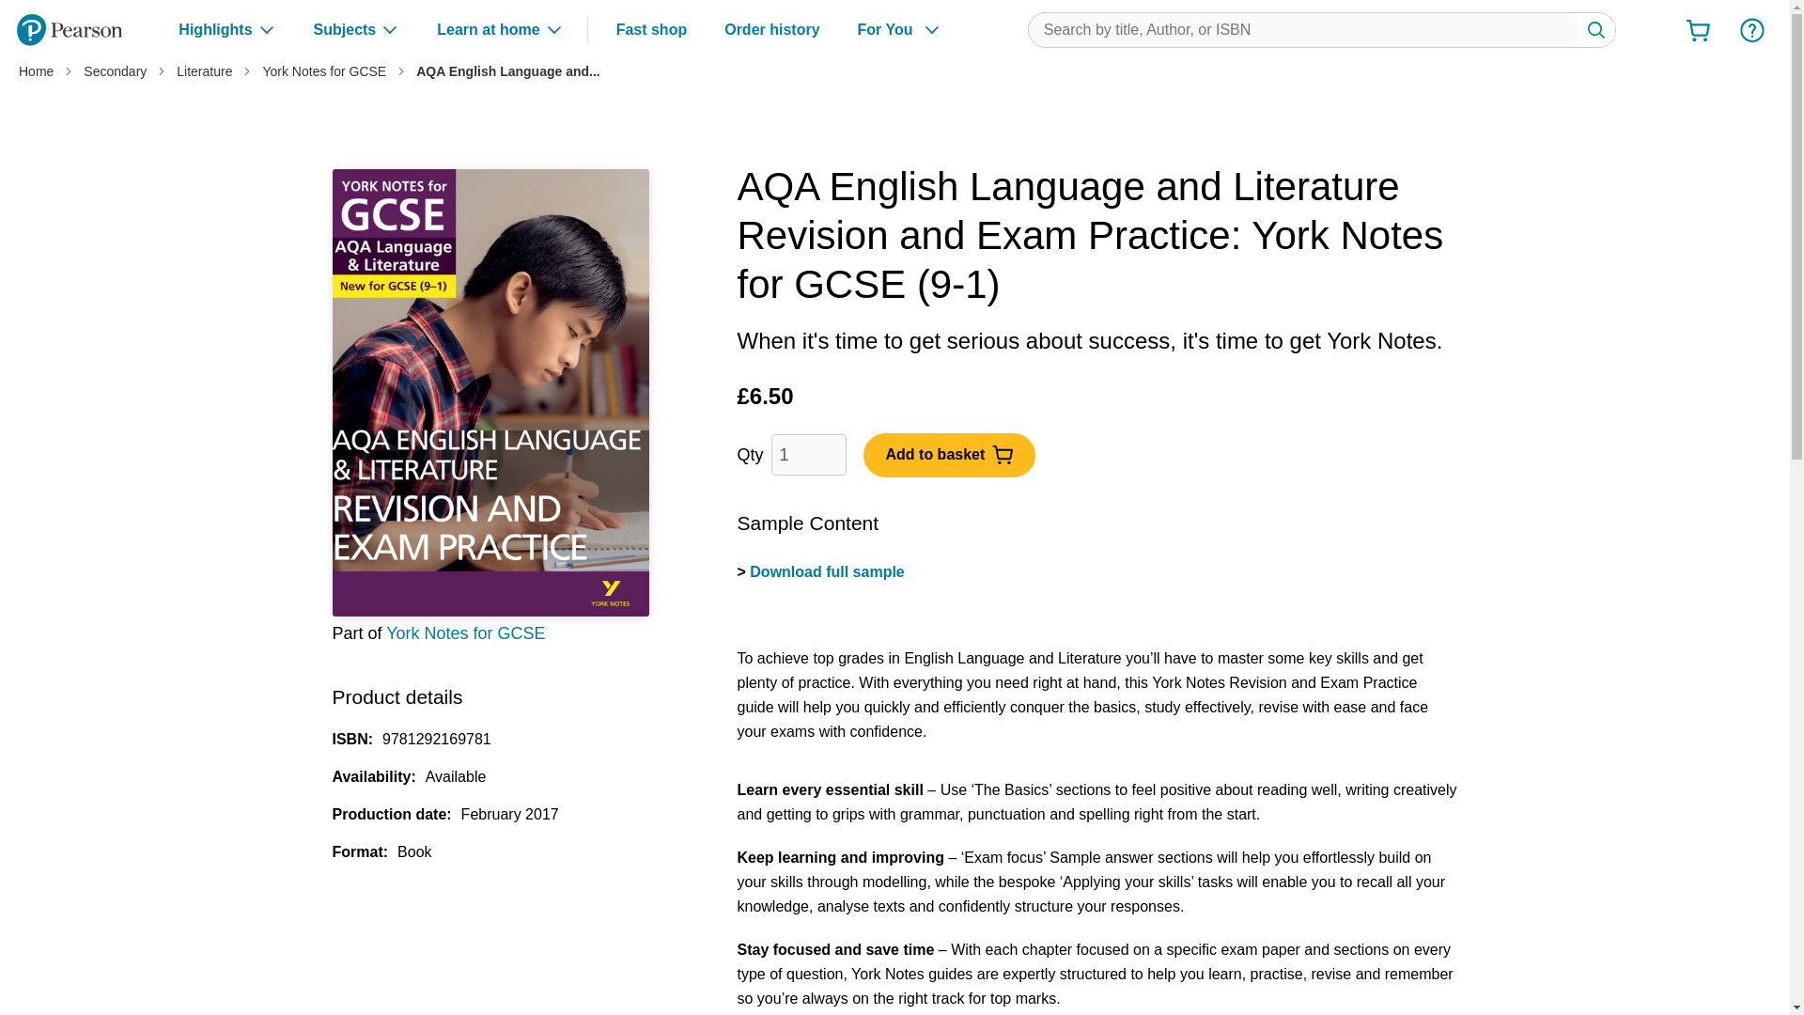 Image resolution: width=1804 pixels, height=1015 pixels. I want to click on For You, so click(899, 29).